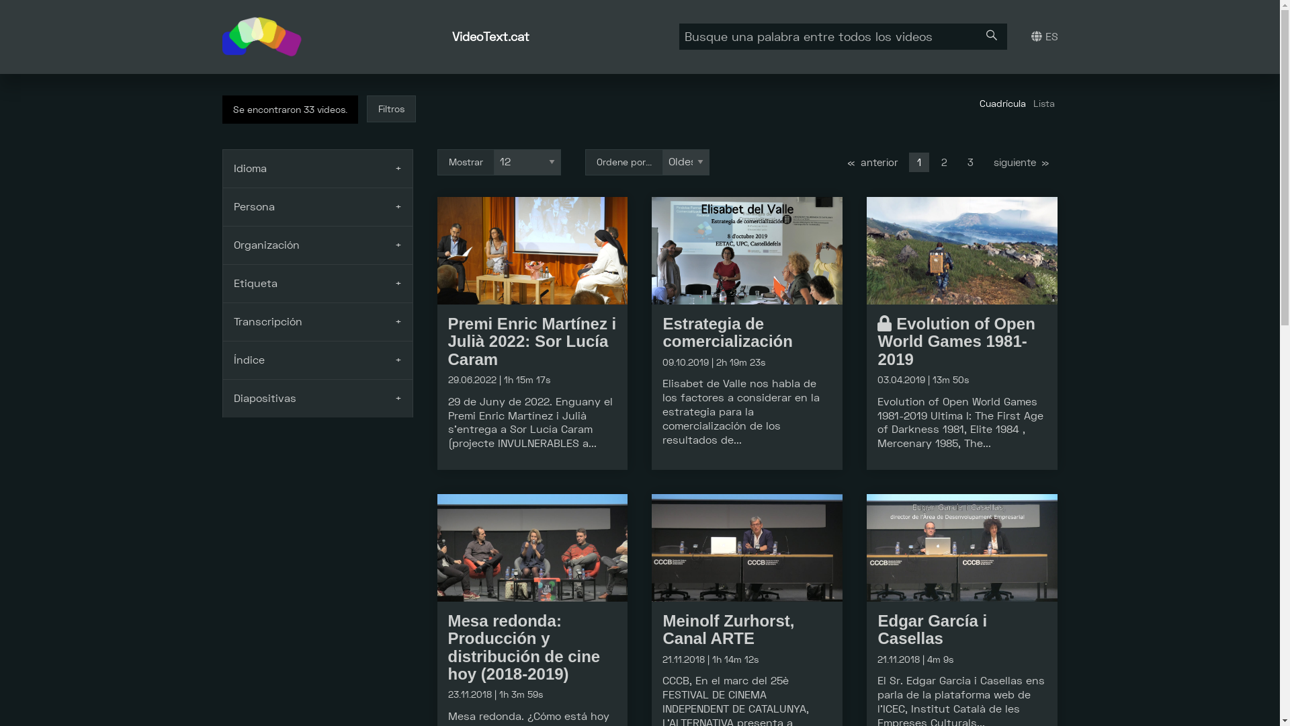  What do you see at coordinates (884, 323) in the screenshot?
I see `Password protected` at bounding box center [884, 323].